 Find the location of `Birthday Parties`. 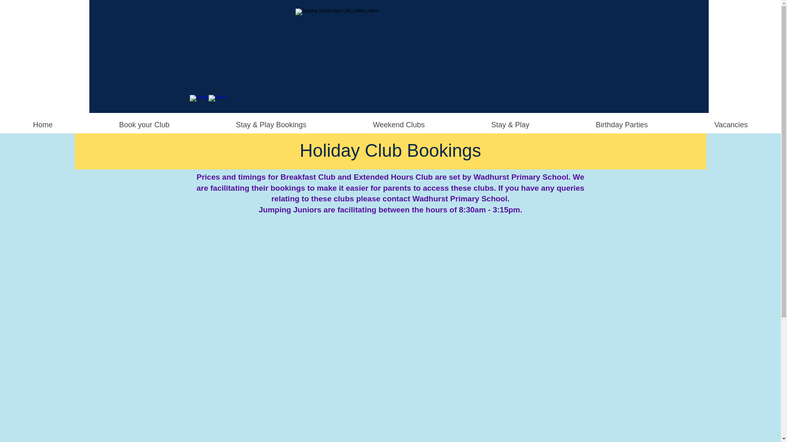

Birthday Parties is located at coordinates (621, 125).